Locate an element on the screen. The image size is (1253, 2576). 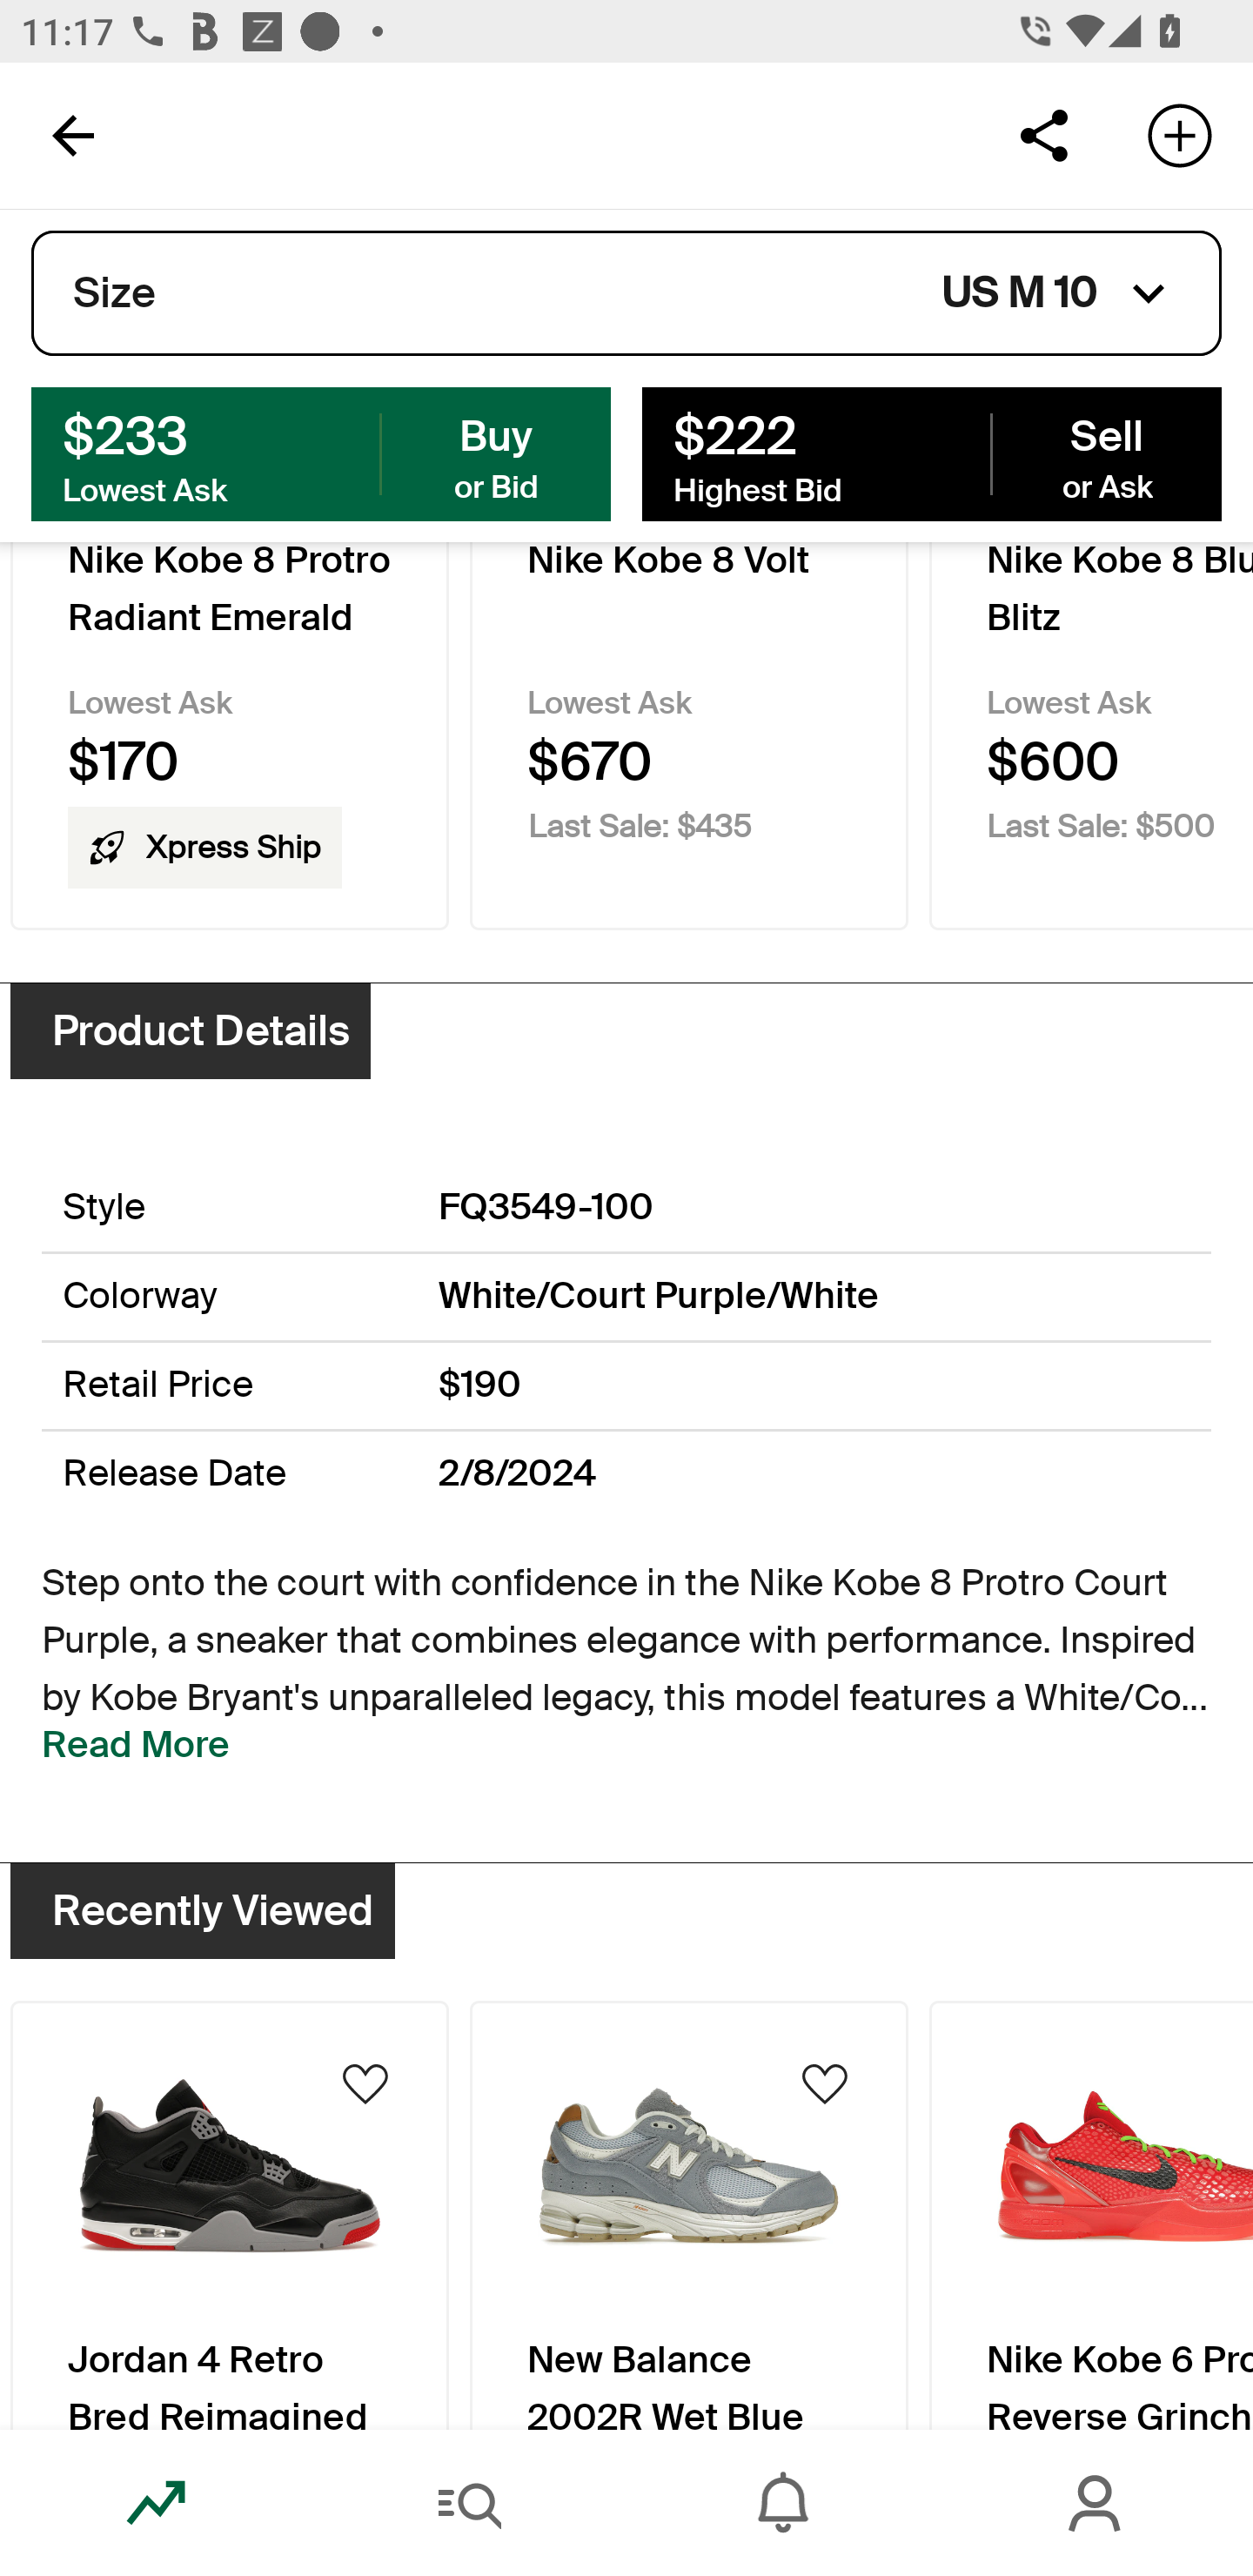
Nike Kobe 8 Volt Lowest Ask $670 Last Sale: $435 is located at coordinates (689, 735).